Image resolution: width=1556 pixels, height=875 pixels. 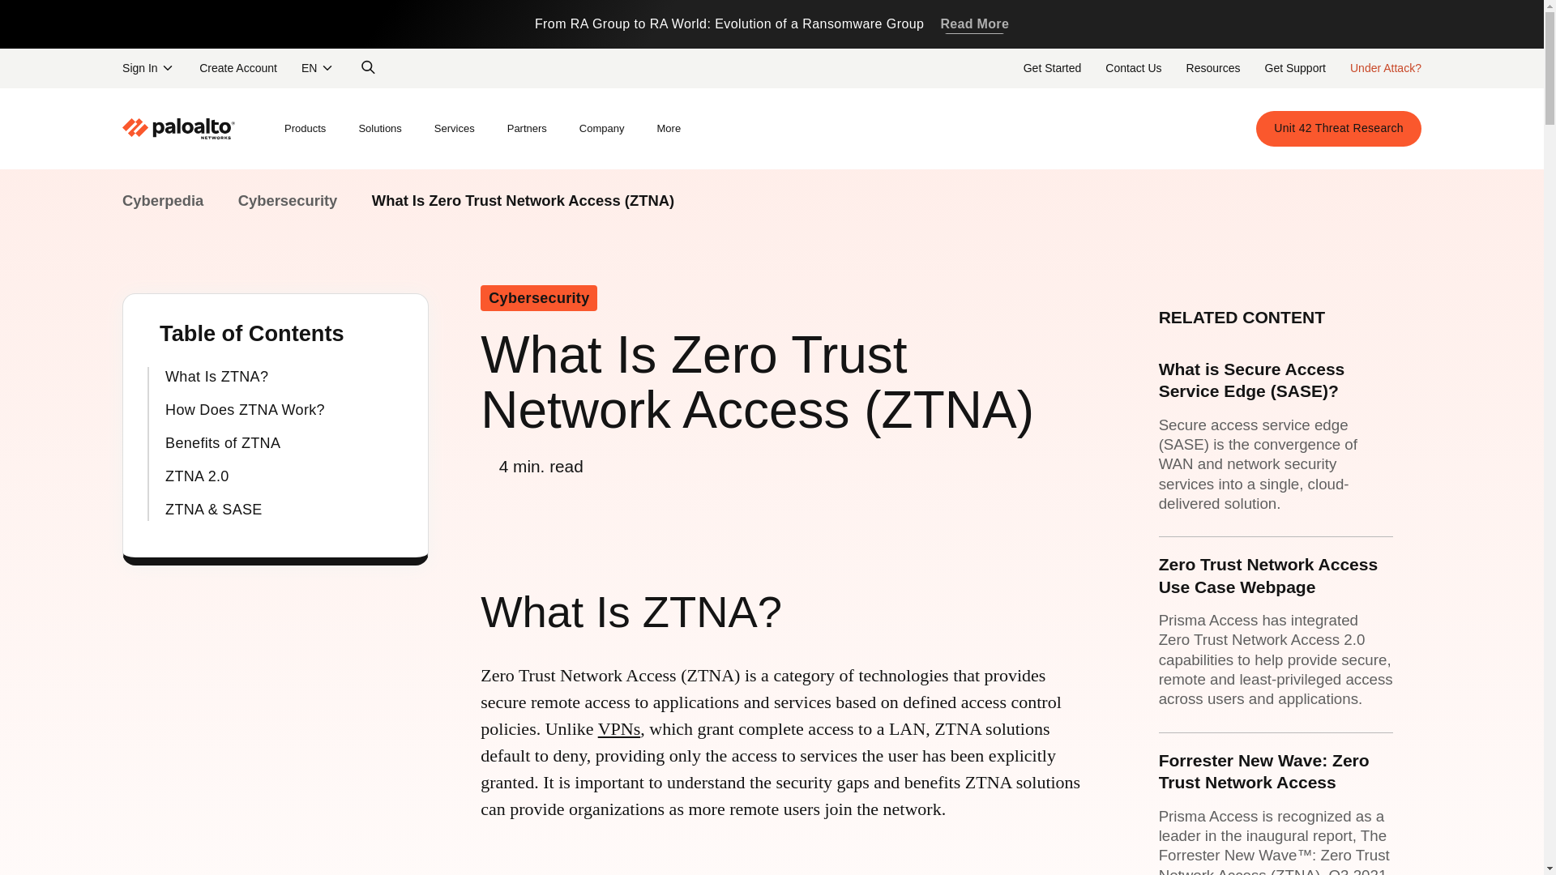 I want to click on EN, so click(x=318, y=67).